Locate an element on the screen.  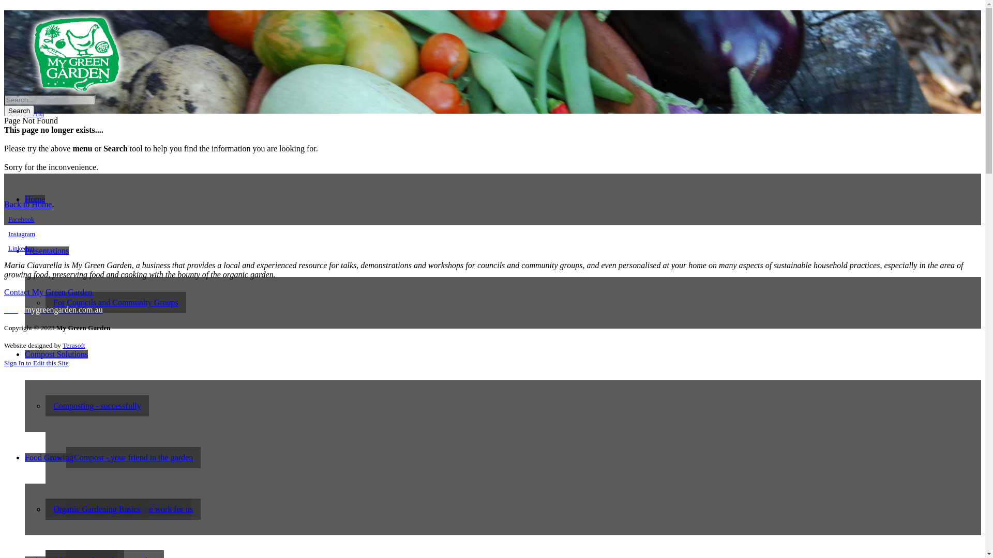
Facebook is located at coordinates (22, 219).